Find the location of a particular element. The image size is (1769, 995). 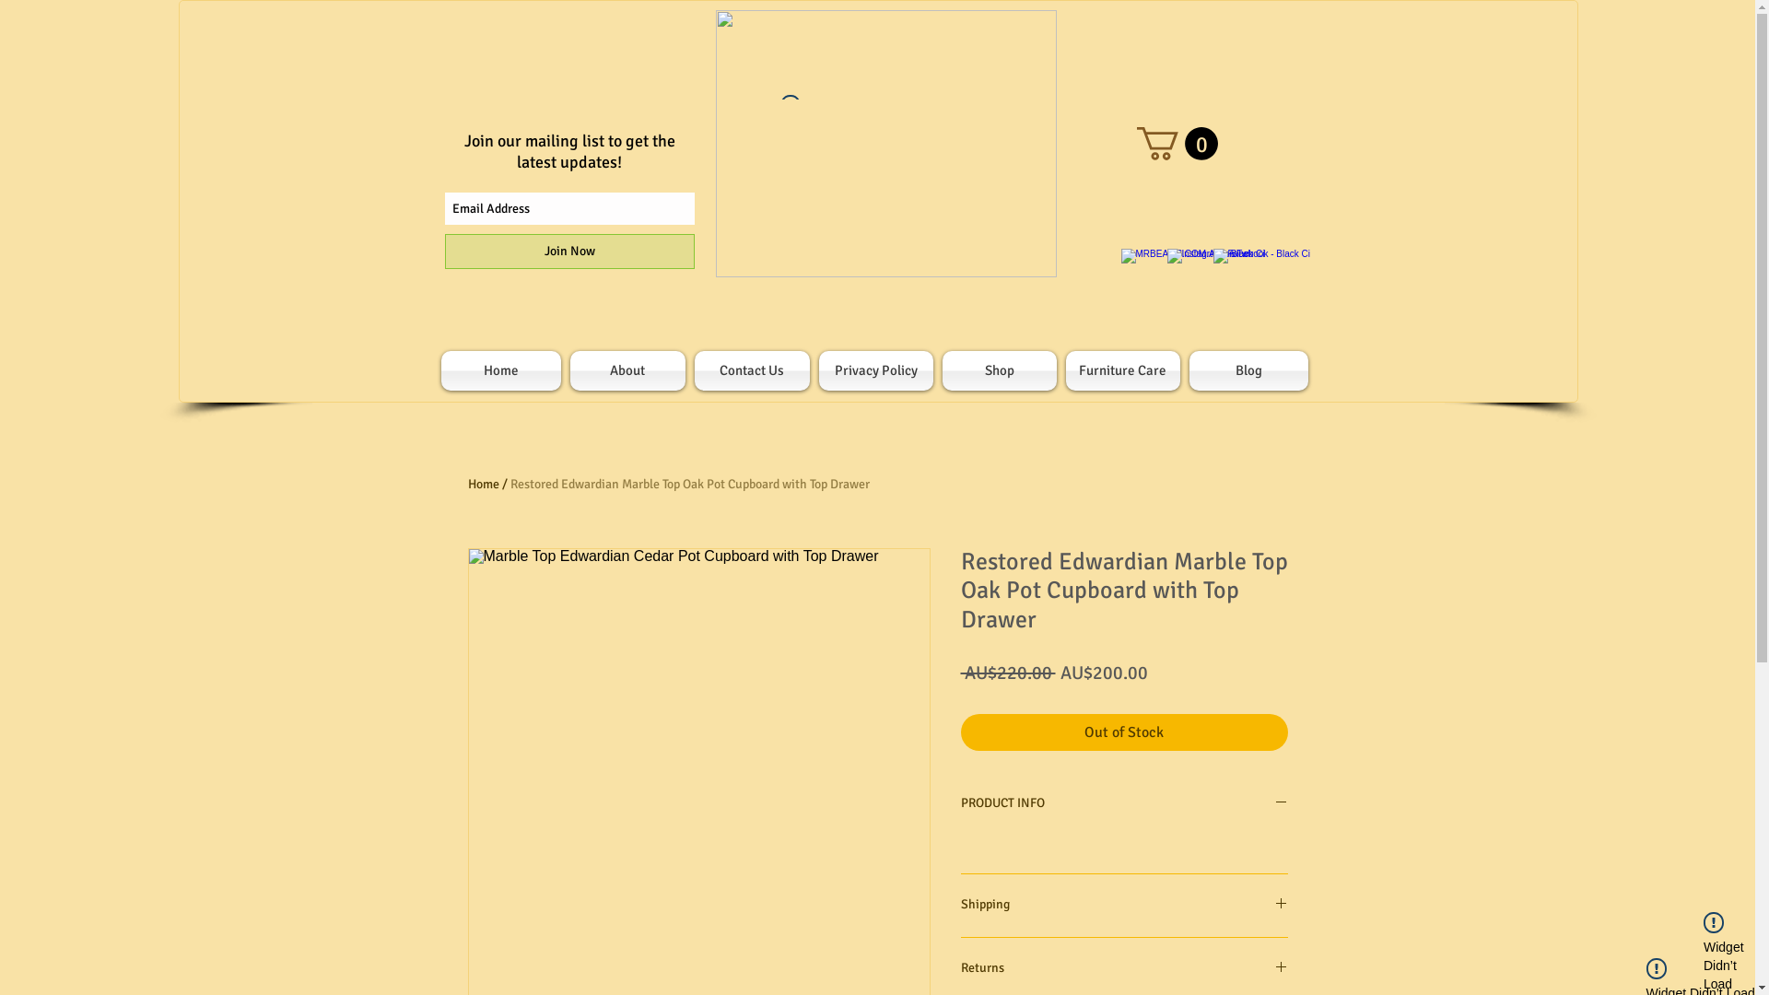

Furniture Care is located at coordinates (1123, 370).